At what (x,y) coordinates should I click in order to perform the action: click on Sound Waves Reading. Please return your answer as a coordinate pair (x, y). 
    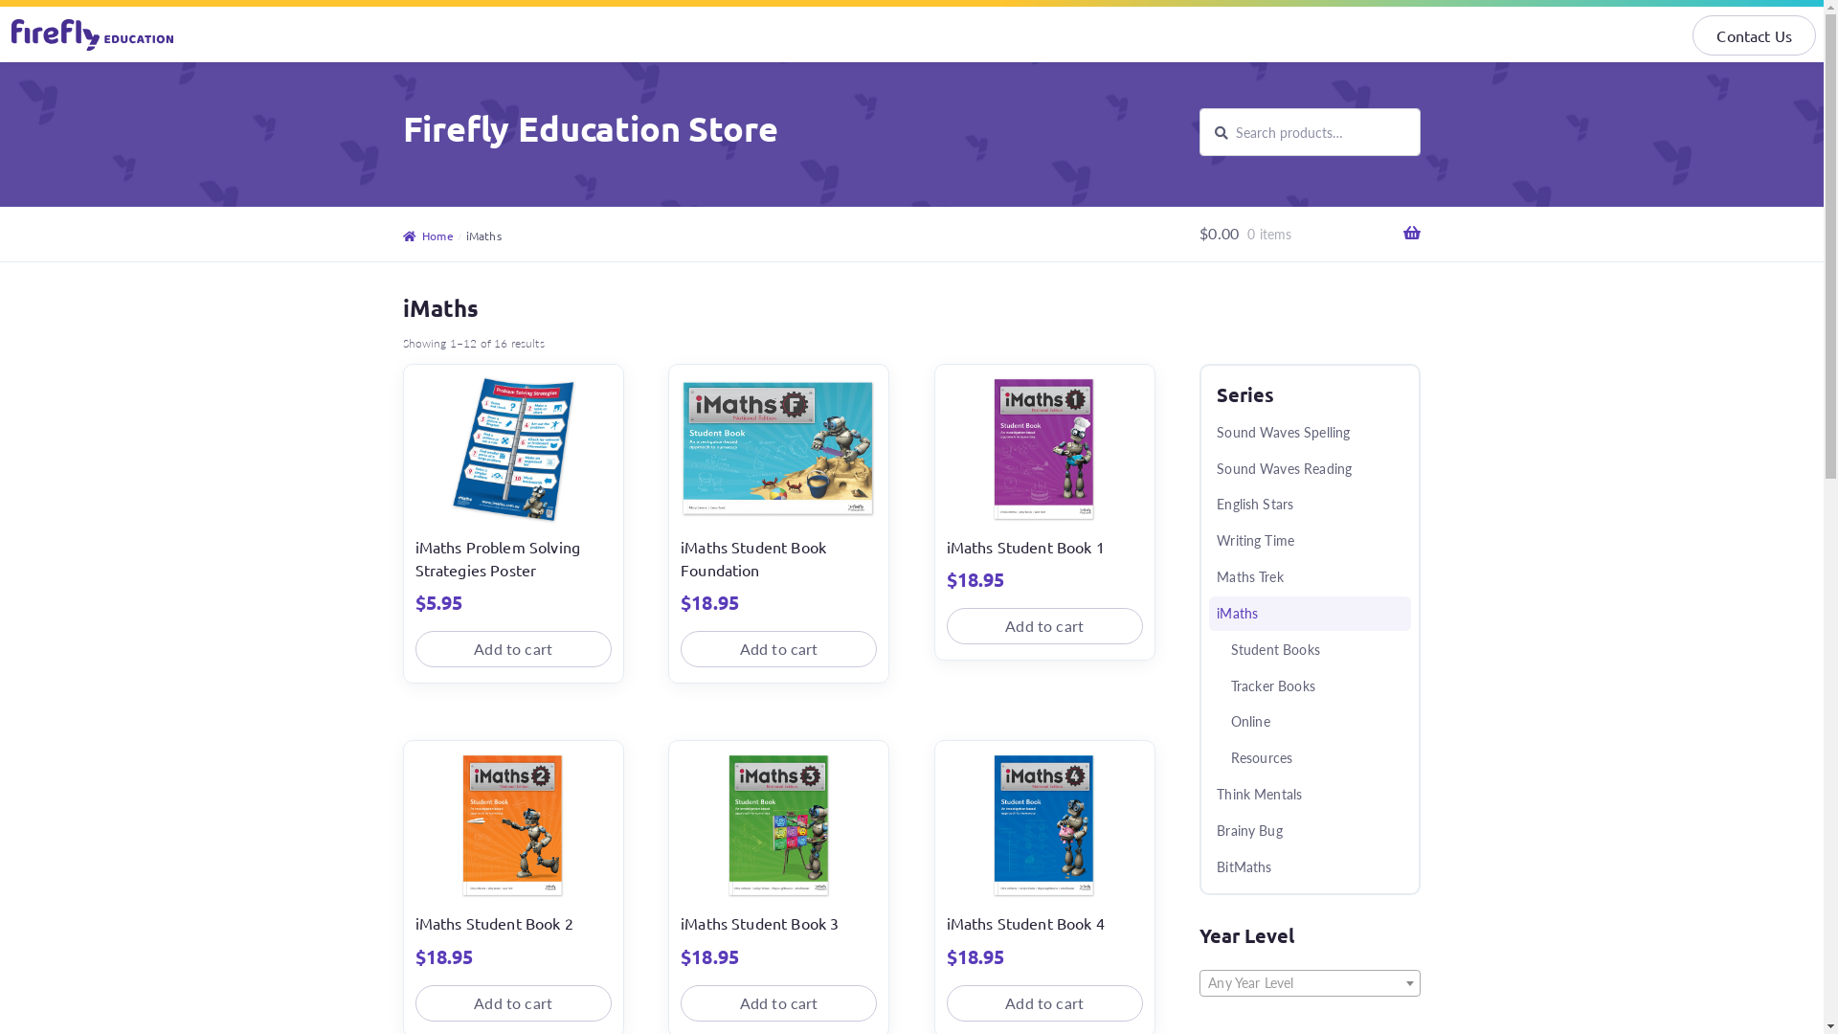
    Looking at the image, I should click on (1310, 469).